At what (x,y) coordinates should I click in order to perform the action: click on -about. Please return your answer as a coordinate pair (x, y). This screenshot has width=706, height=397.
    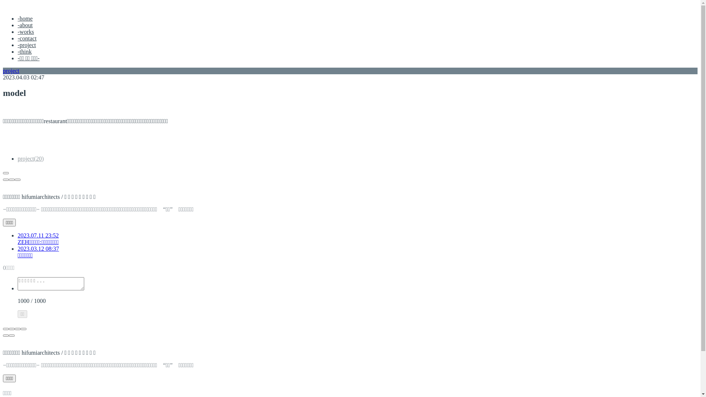
    Looking at the image, I should click on (25, 25).